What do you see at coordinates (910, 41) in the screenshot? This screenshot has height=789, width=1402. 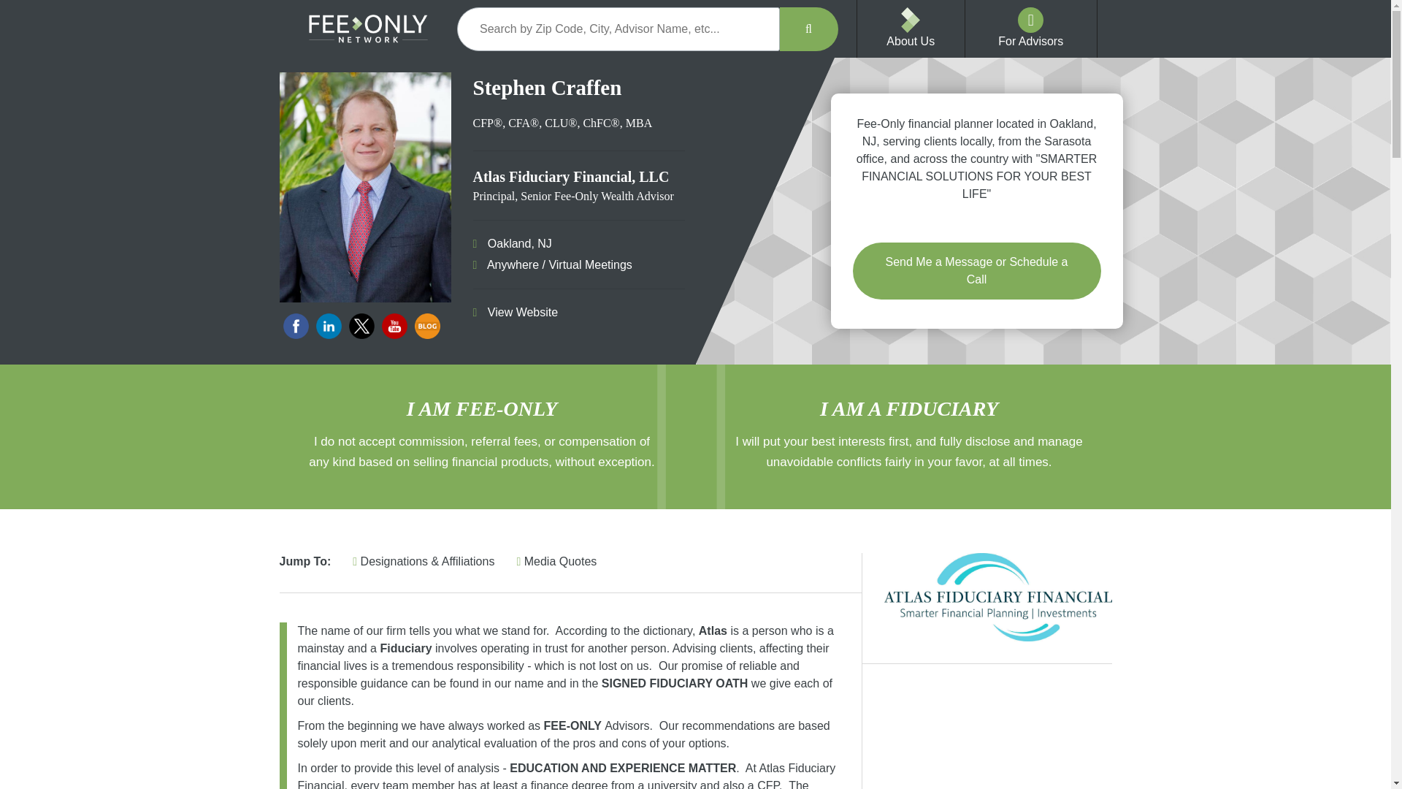 I see `About Us` at bounding box center [910, 41].